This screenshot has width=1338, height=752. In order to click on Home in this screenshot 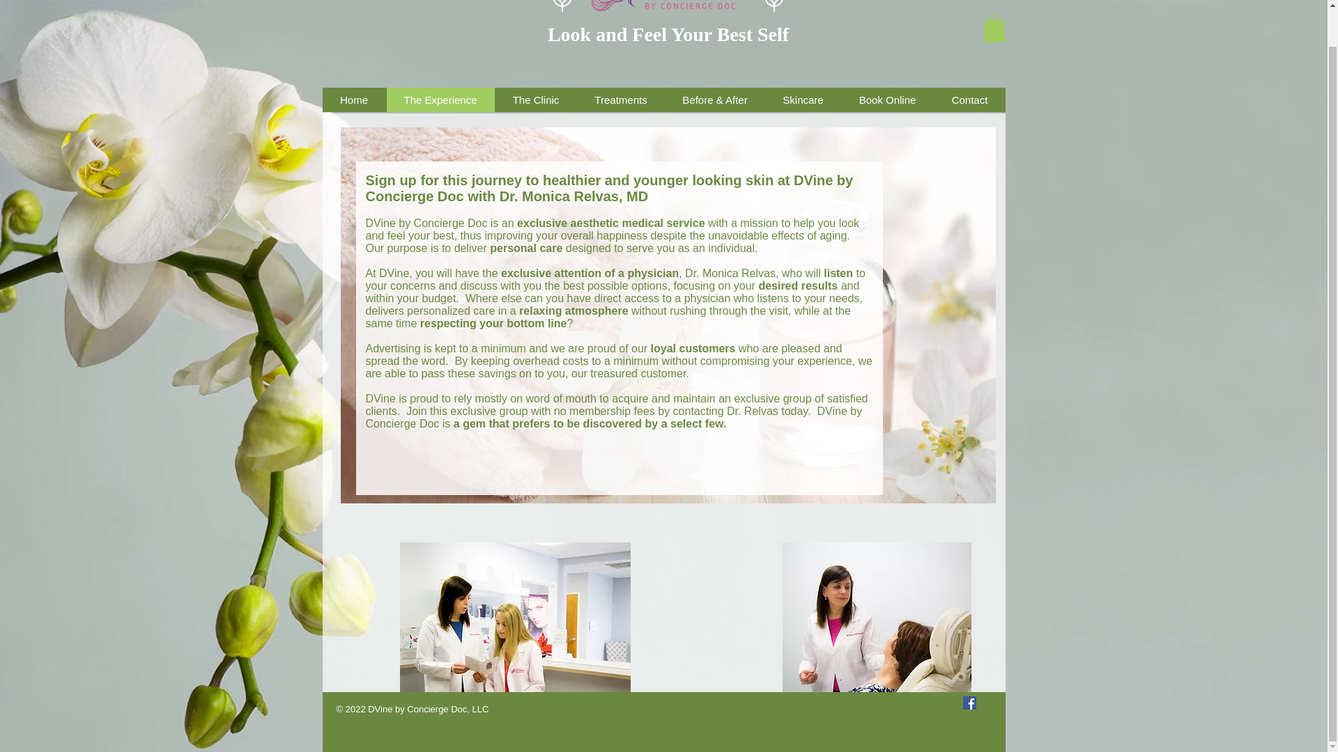, I will do `click(353, 100)`.